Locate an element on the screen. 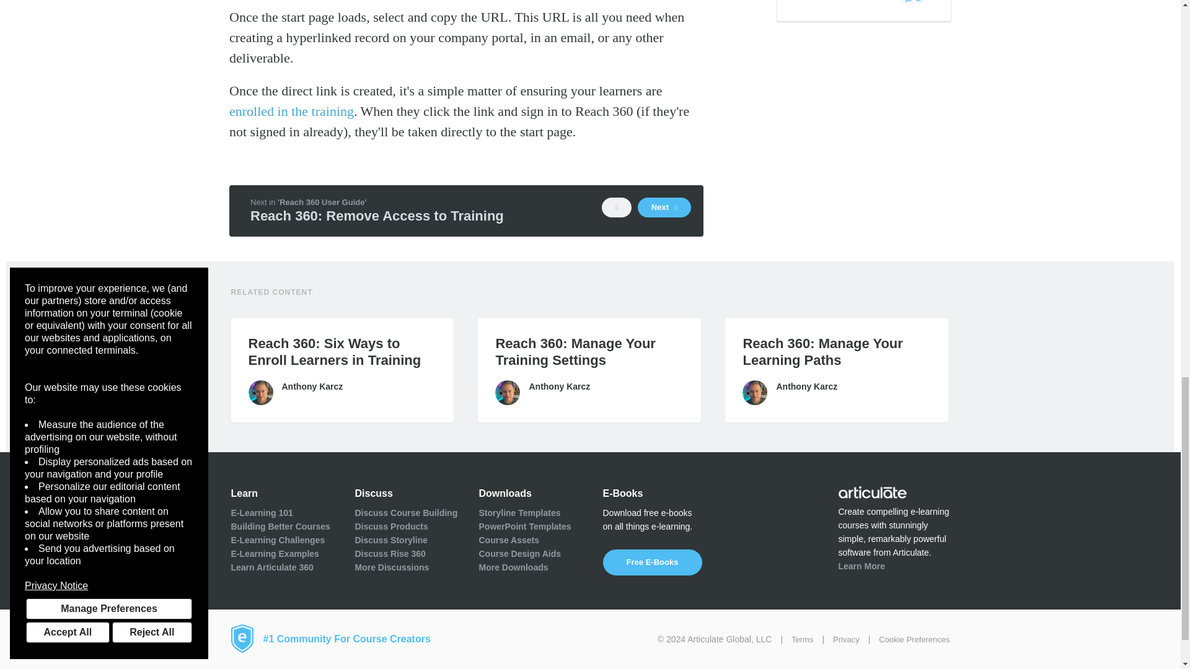 This screenshot has height=669, width=1190. Reach 360: Manage Your Training Settings is located at coordinates (589, 352).